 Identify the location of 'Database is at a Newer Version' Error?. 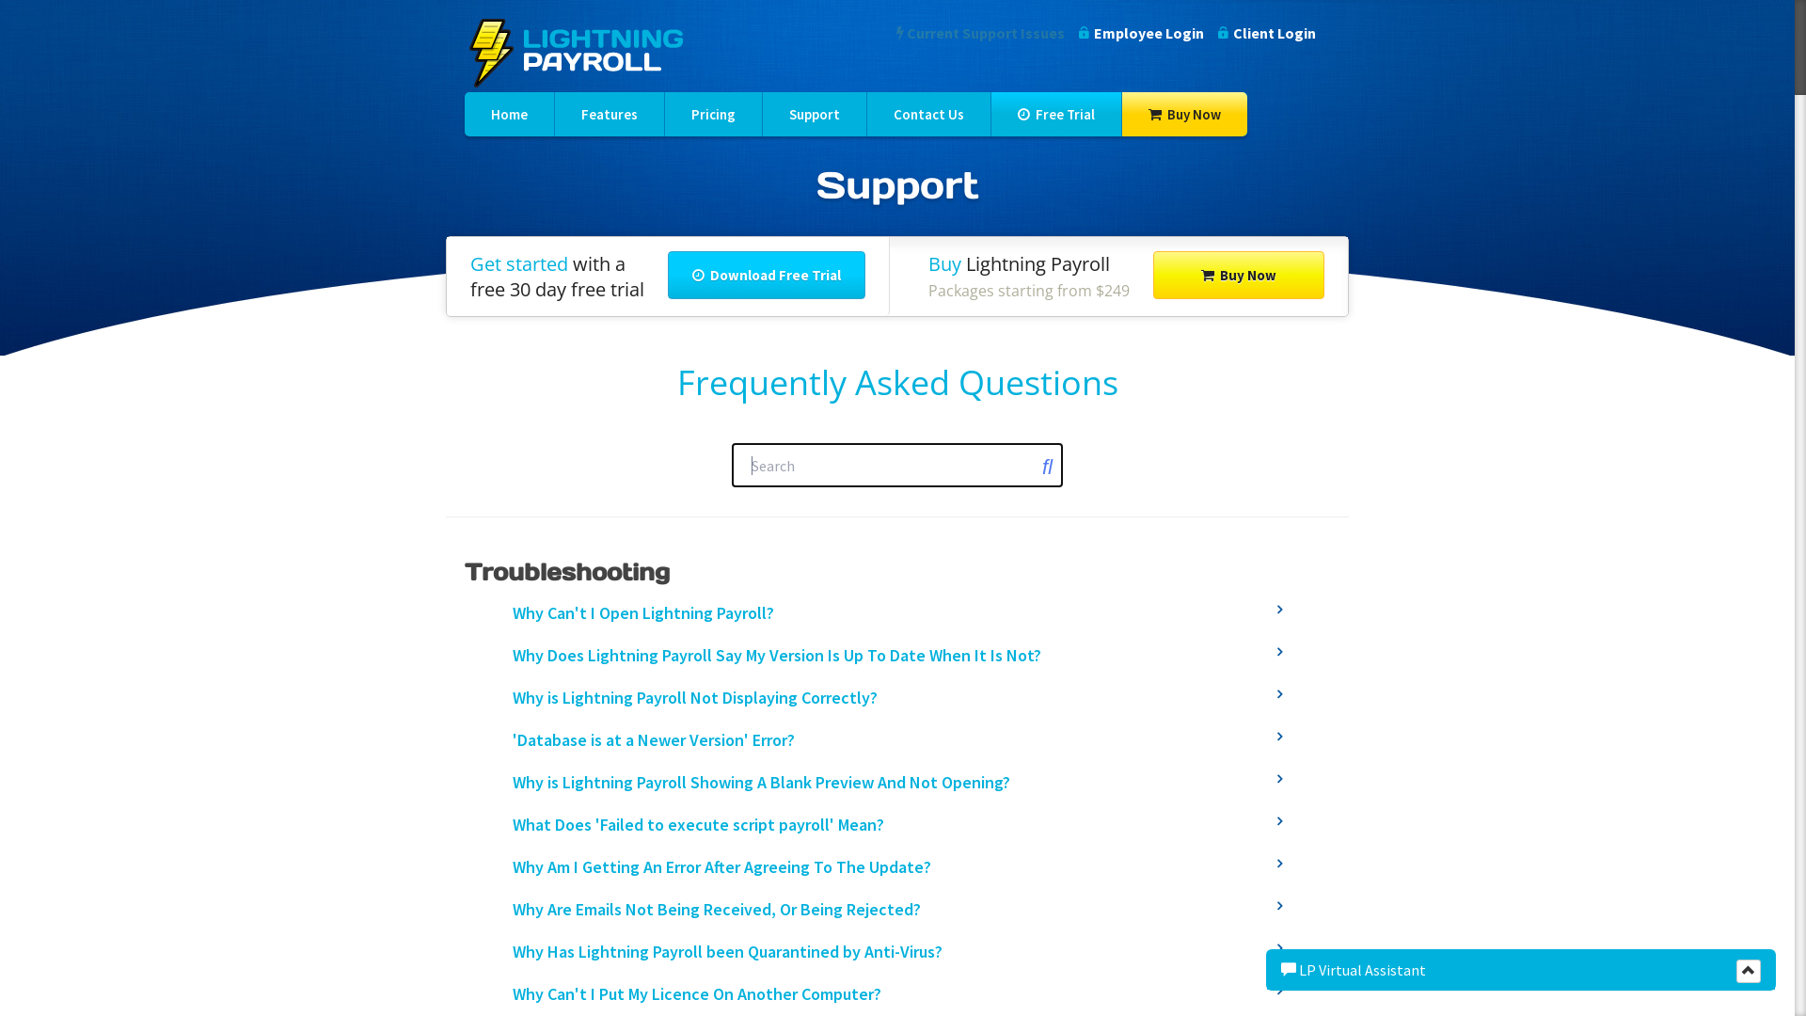
(897, 739).